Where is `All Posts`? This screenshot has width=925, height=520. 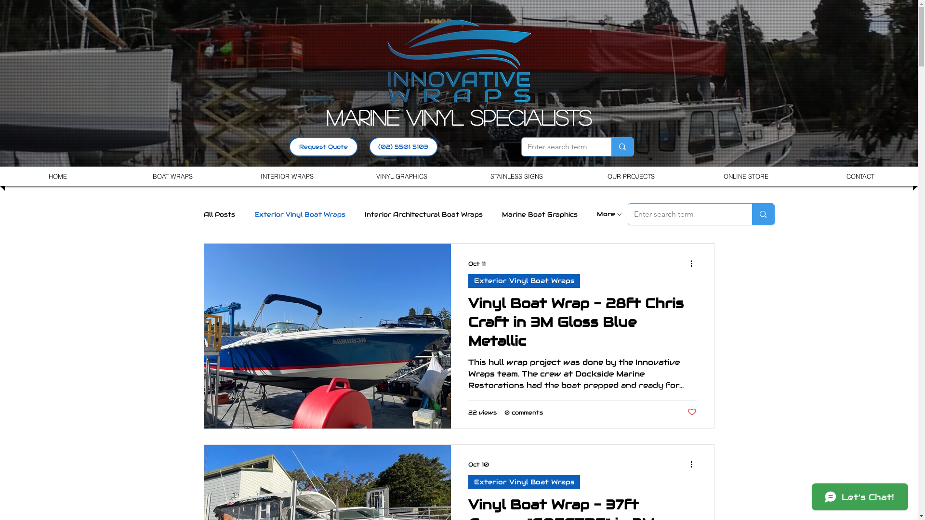
All Posts is located at coordinates (219, 214).